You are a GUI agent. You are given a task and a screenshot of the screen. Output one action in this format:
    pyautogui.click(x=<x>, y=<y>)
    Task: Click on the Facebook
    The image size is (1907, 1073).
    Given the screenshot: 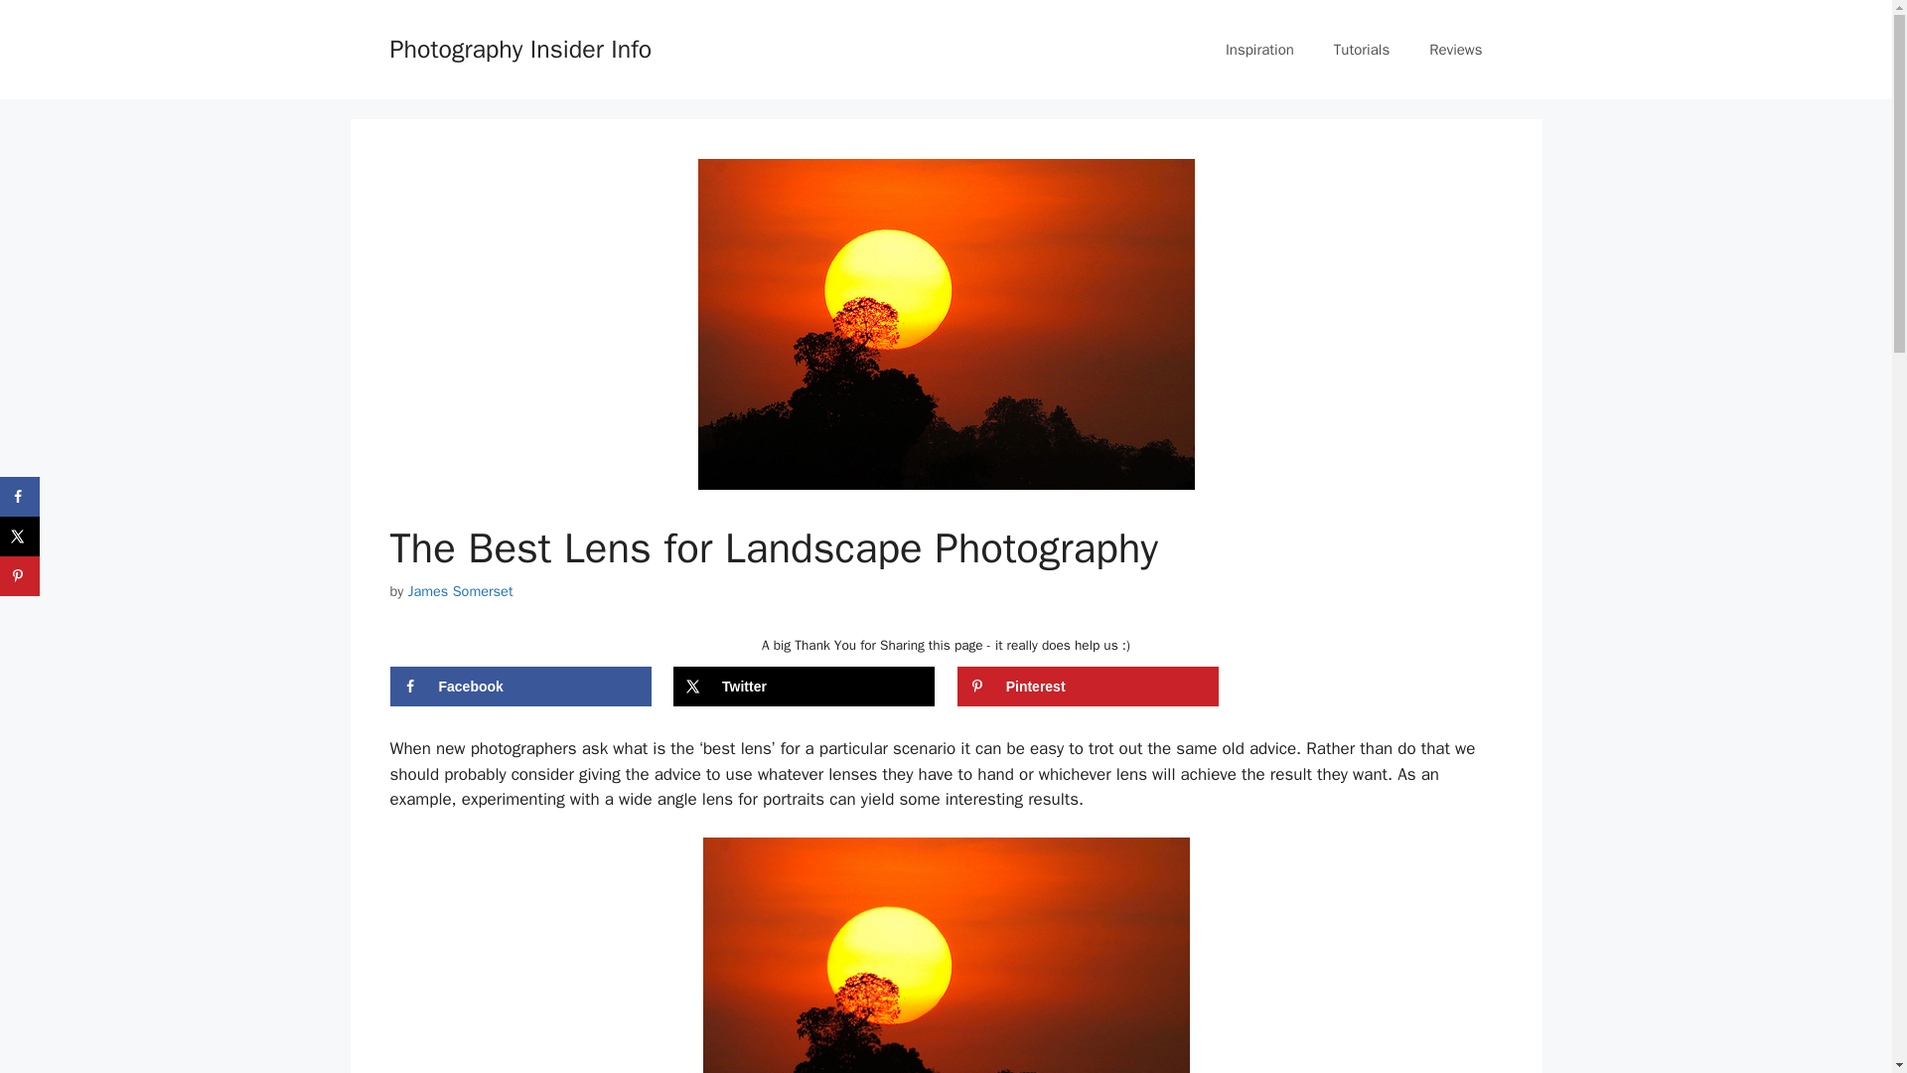 What is the action you would take?
    pyautogui.click(x=518, y=686)
    